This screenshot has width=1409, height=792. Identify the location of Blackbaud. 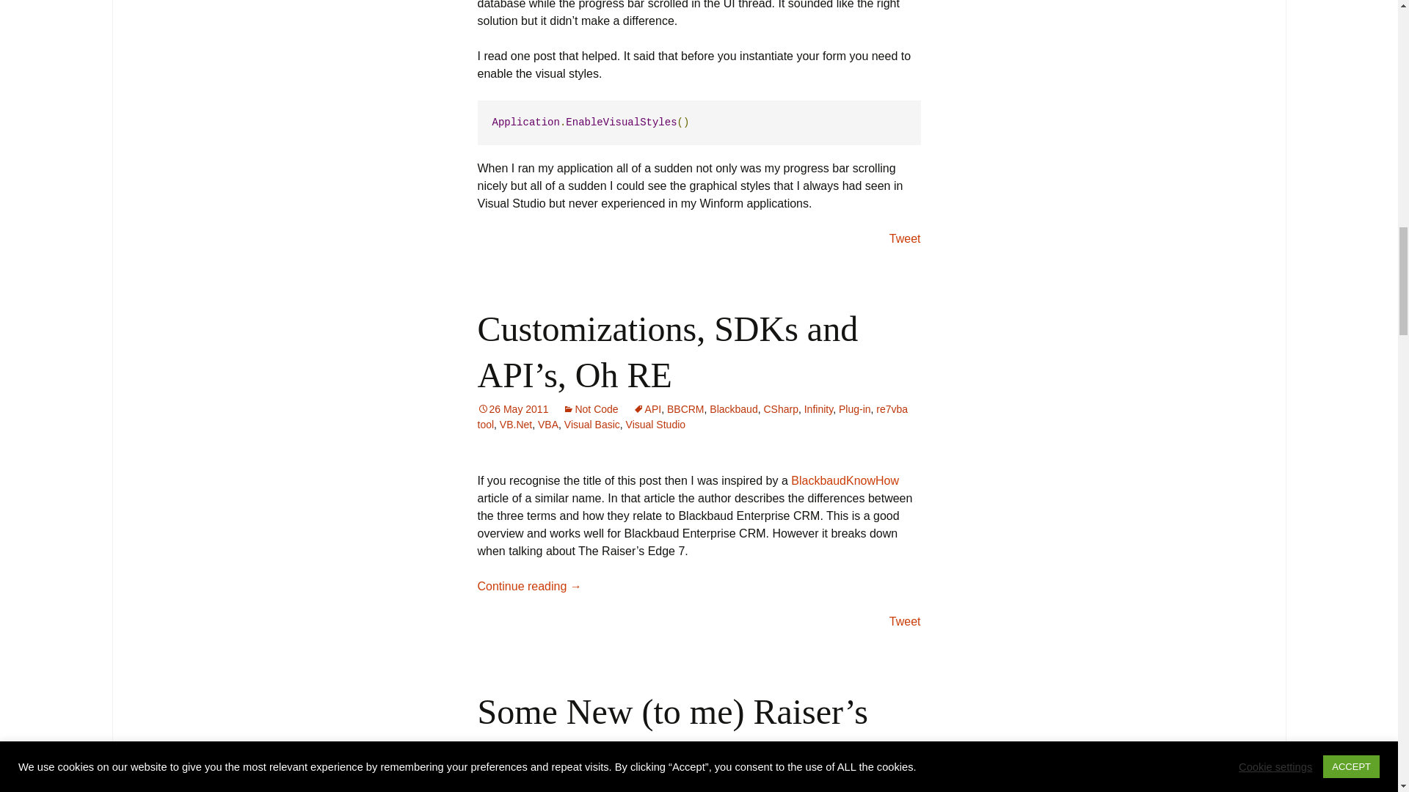
(734, 408).